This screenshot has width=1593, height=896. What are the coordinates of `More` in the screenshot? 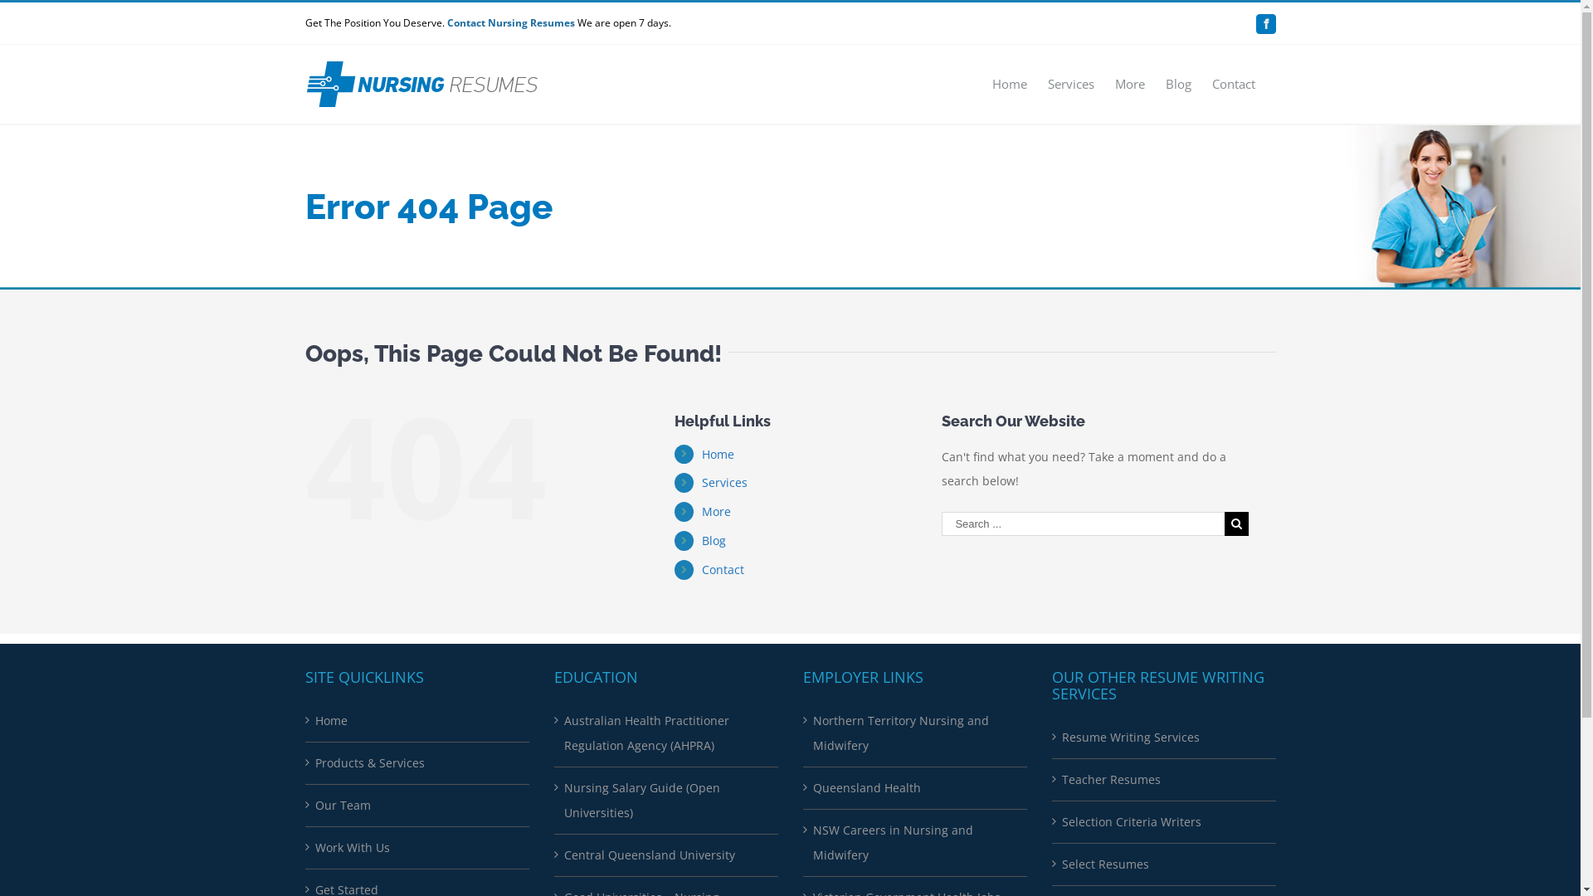 It's located at (1130, 83).